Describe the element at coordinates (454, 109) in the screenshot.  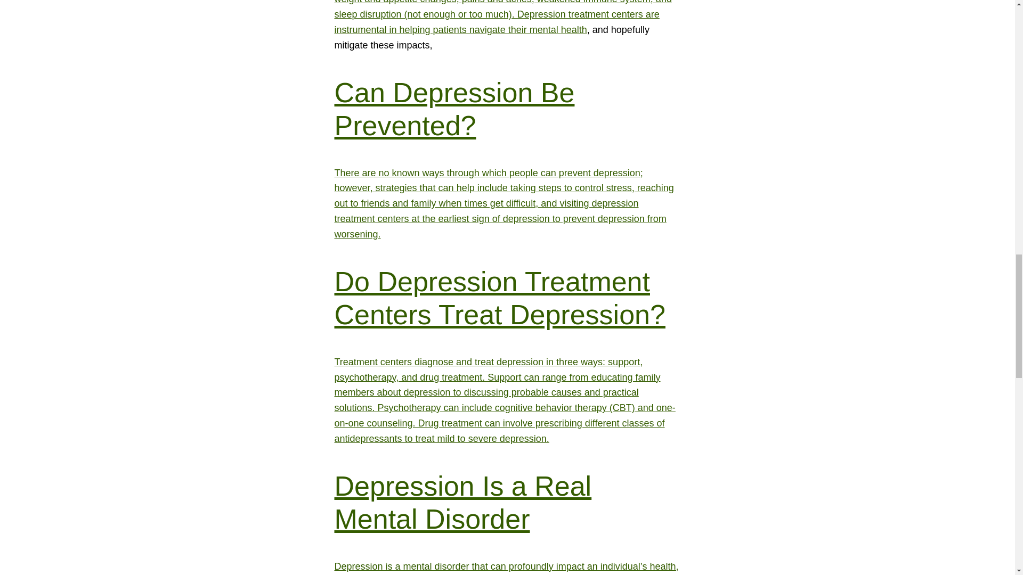
I see `Can Depression Be Prevented?` at that location.